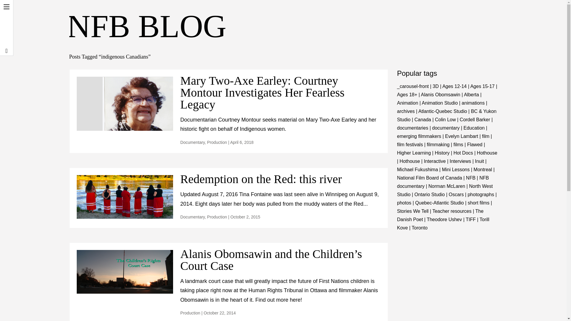  Describe the element at coordinates (443, 111) in the screenshot. I see `Atlantic-Quebec Studio` at that location.